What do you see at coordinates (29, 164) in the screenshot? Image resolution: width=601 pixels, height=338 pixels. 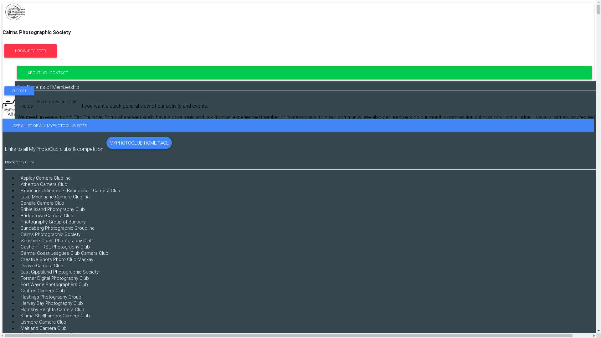 I see `Membership Form 2023` at bounding box center [29, 164].